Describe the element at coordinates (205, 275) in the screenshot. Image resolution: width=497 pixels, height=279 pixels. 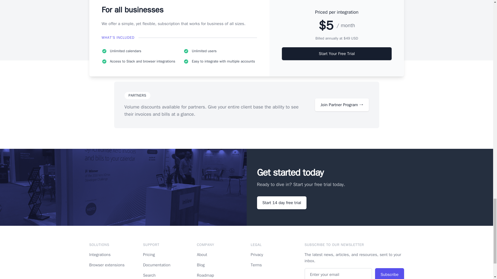
I see `Roadmap` at that location.